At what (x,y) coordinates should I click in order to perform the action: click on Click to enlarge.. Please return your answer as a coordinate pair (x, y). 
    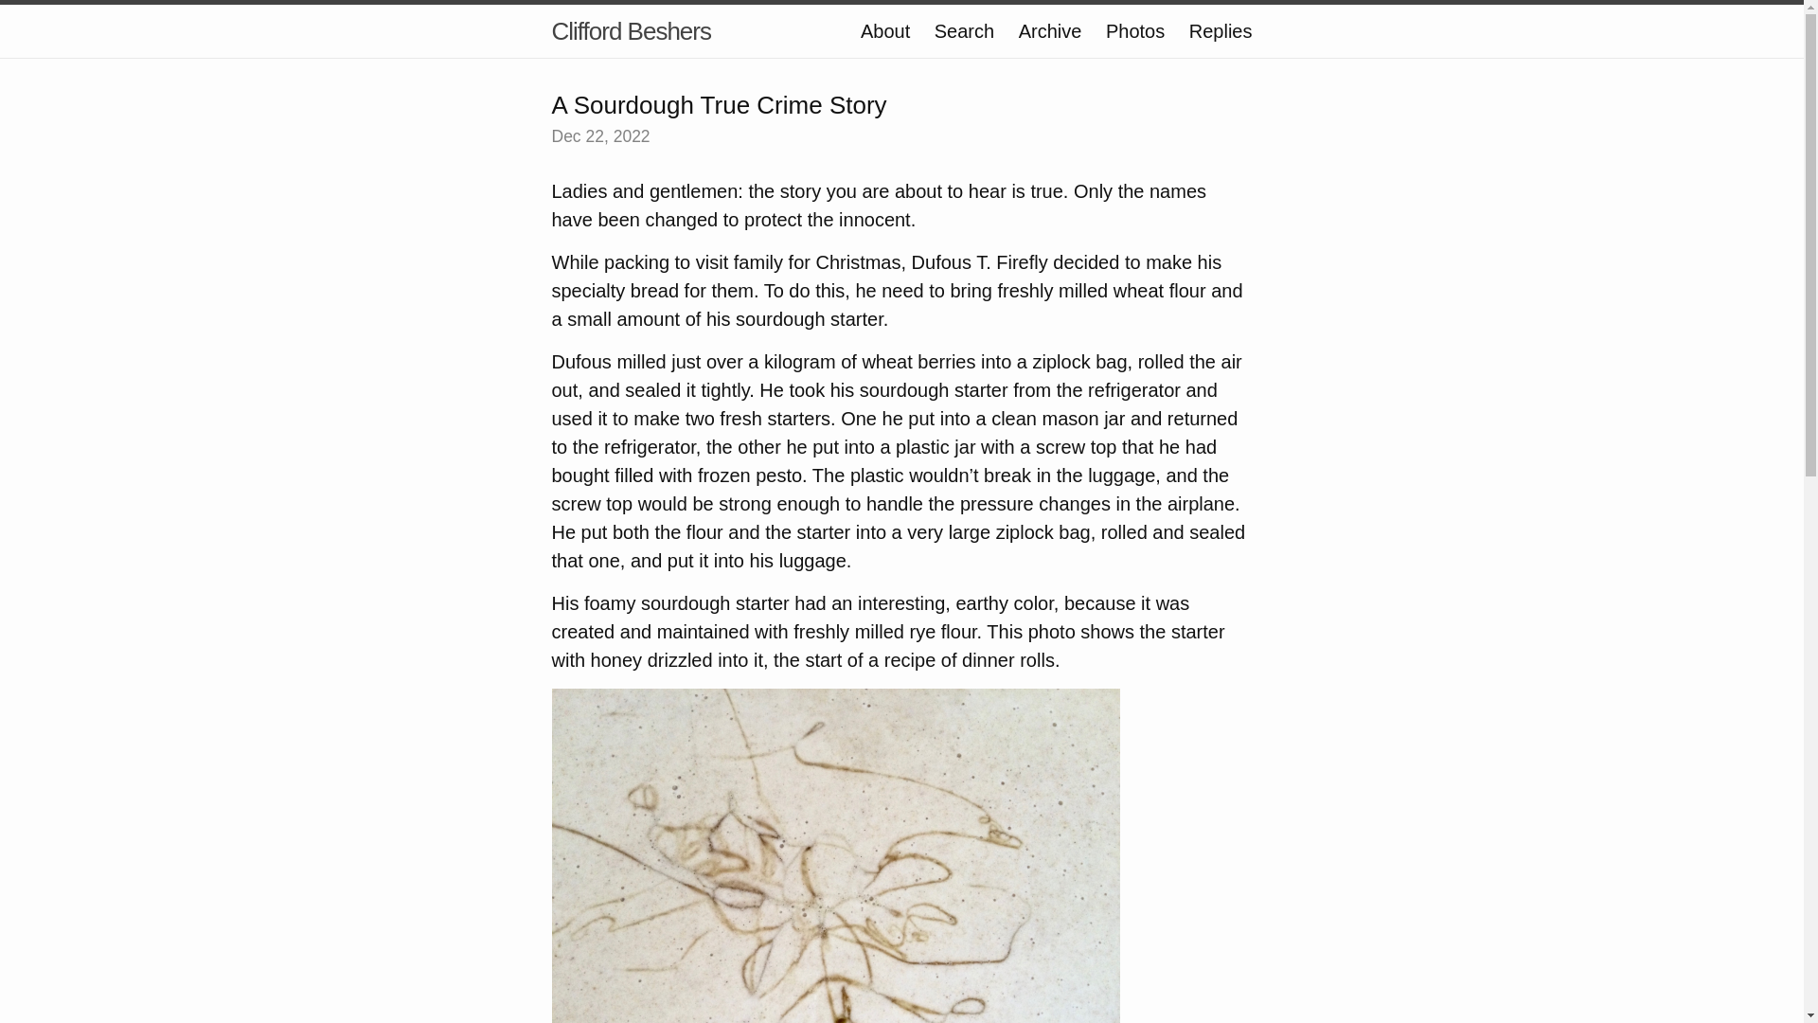
    Looking at the image, I should click on (835, 900).